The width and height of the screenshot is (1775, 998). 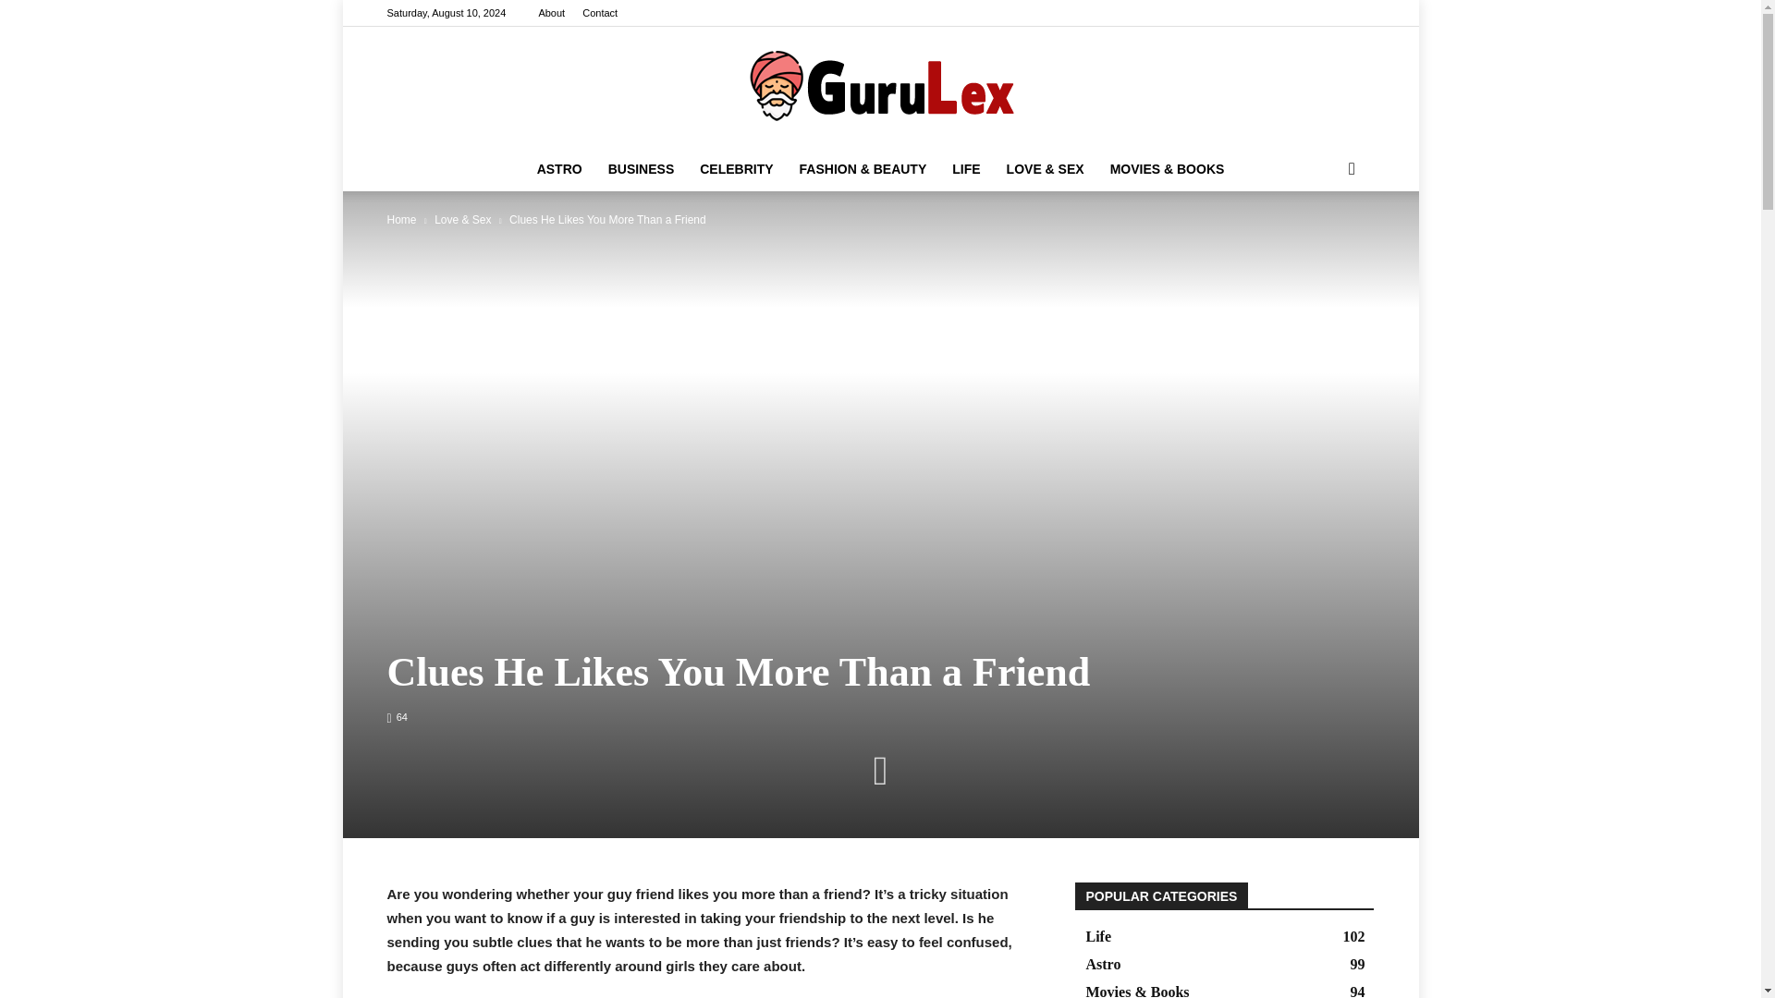 What do you see at coordinates (599, 13) in the screenshot?
I see `Contact` at bounding box center [599, 13].